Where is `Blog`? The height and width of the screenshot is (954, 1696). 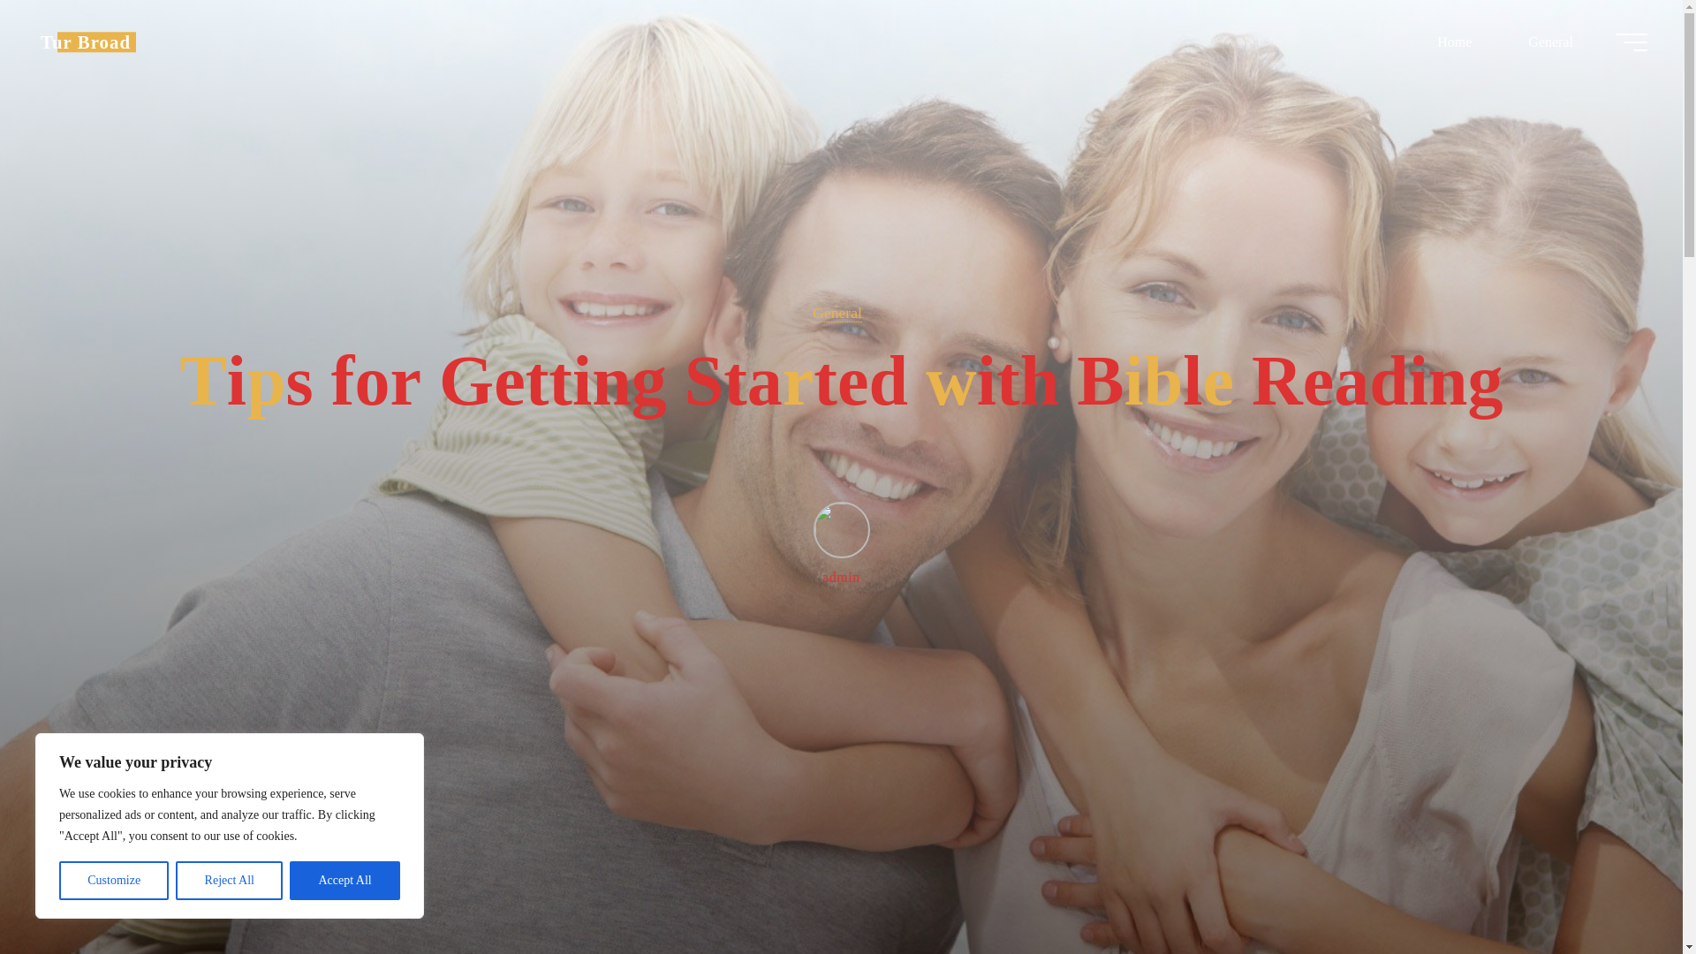
Blog is located at coordinates (85, 42).